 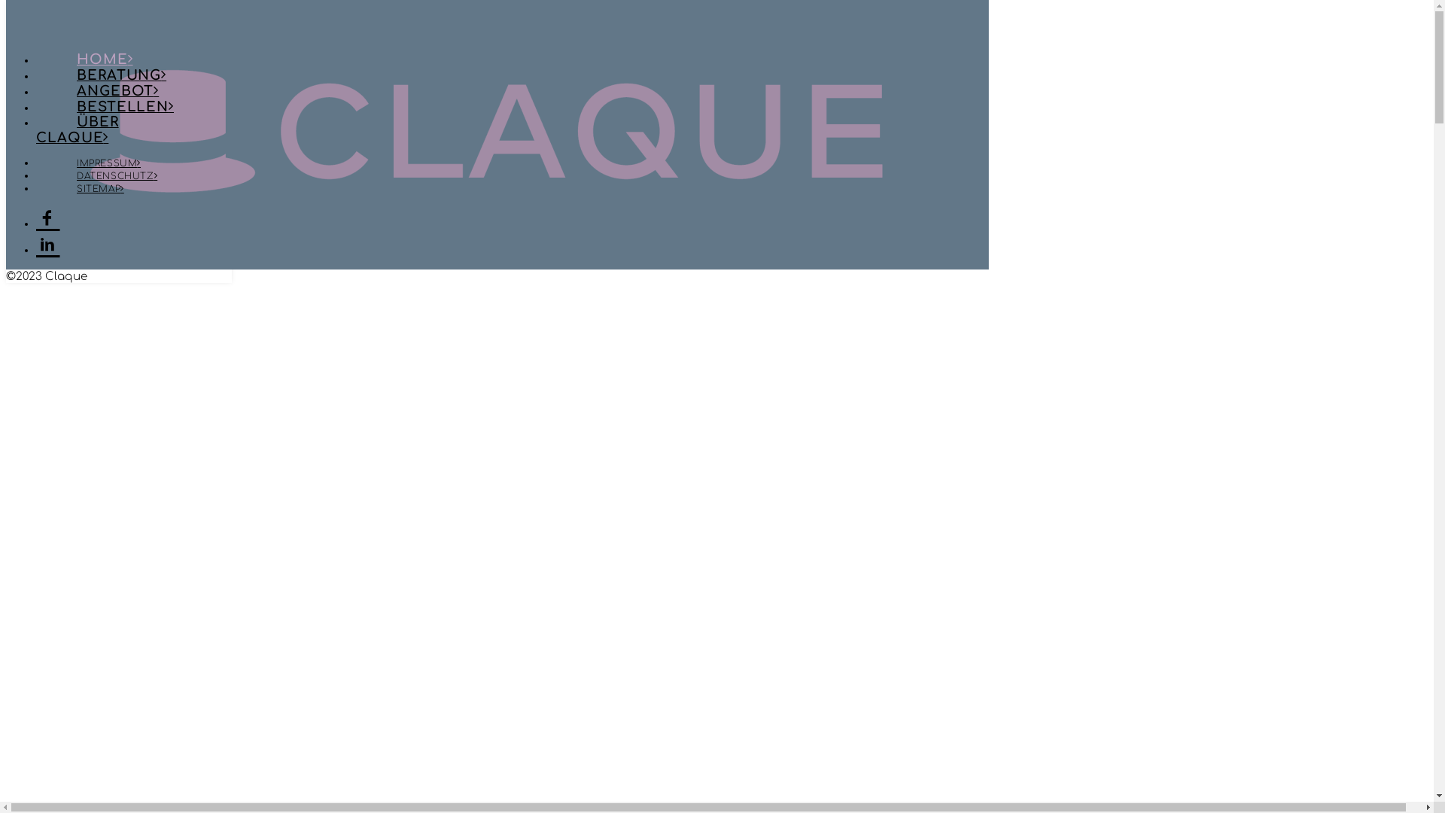 I want to click on DATENSCHUTZ, so click(x=117, y=176).